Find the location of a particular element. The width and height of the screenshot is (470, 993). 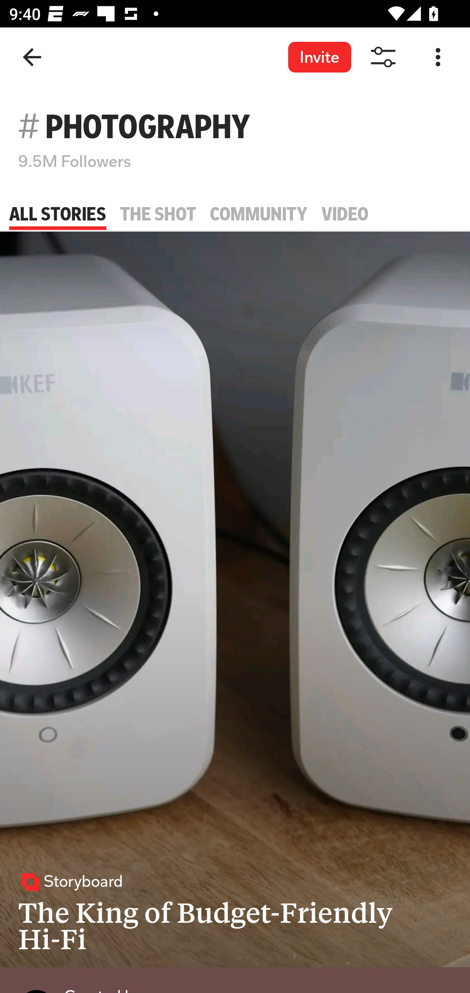

ALL STORIES is located at coordinates (57, 214).